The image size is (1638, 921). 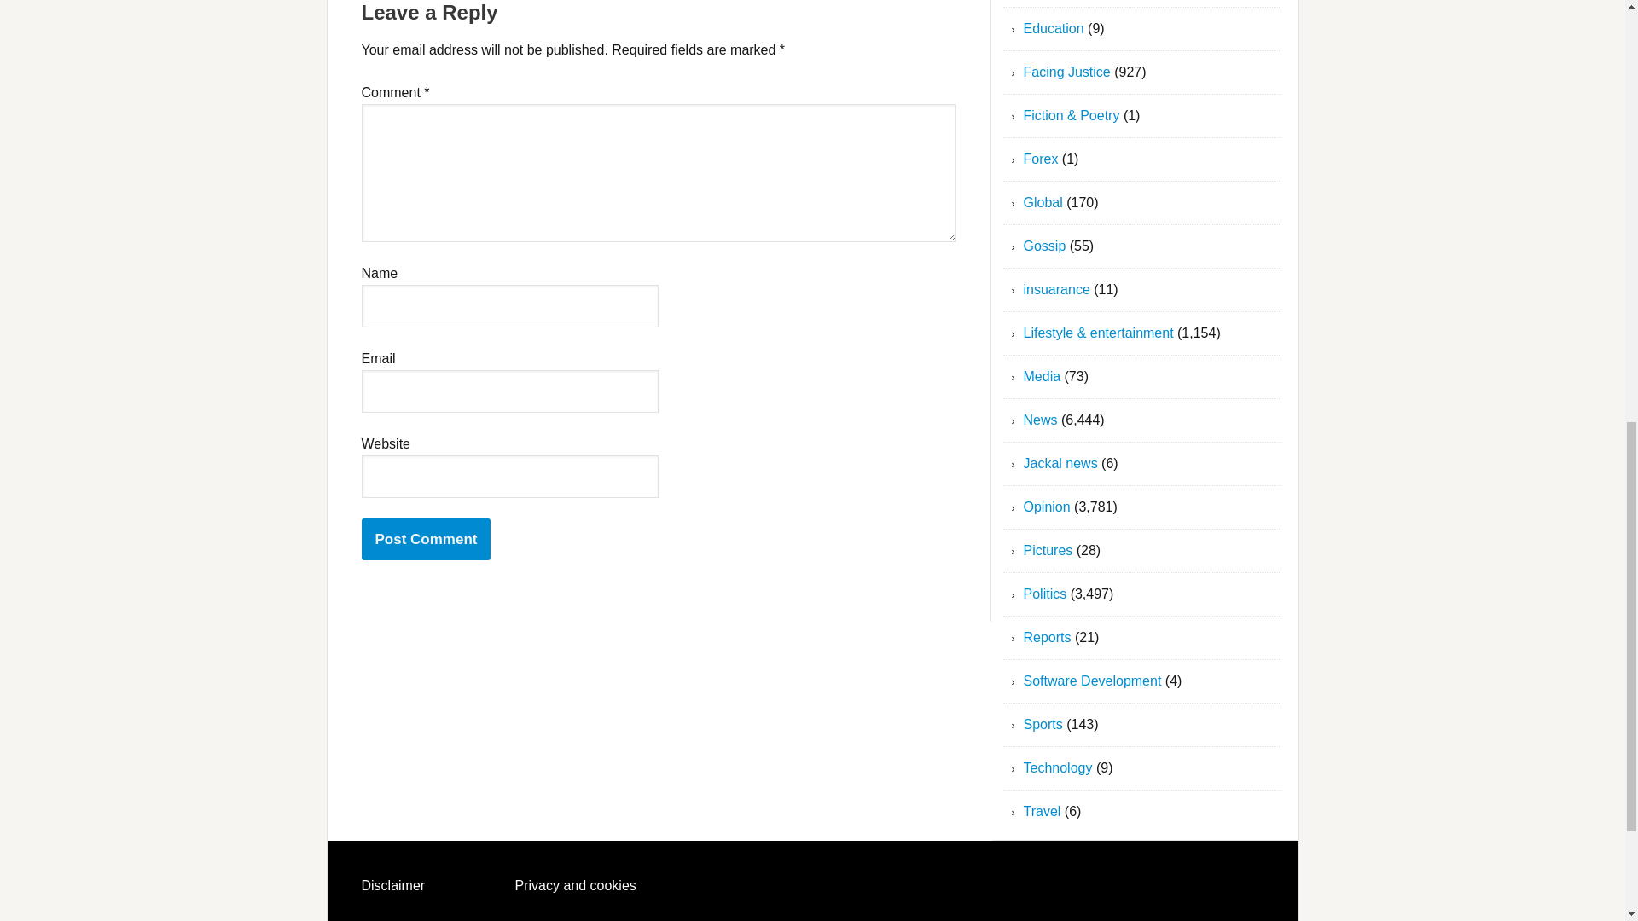 I want to click on Opinion, so click(x=1048, y=507).